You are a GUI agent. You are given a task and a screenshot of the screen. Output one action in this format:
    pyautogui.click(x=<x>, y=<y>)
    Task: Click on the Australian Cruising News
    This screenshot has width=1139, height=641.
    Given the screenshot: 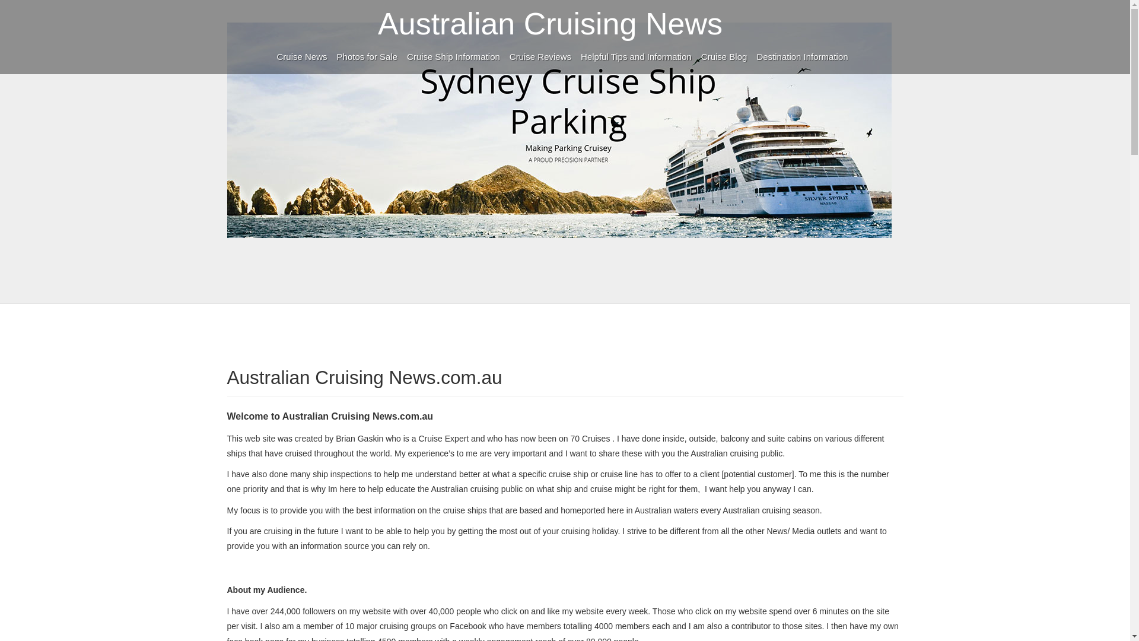 What is the action you would take?
    pyautogui.click(x=553, y=24)
    